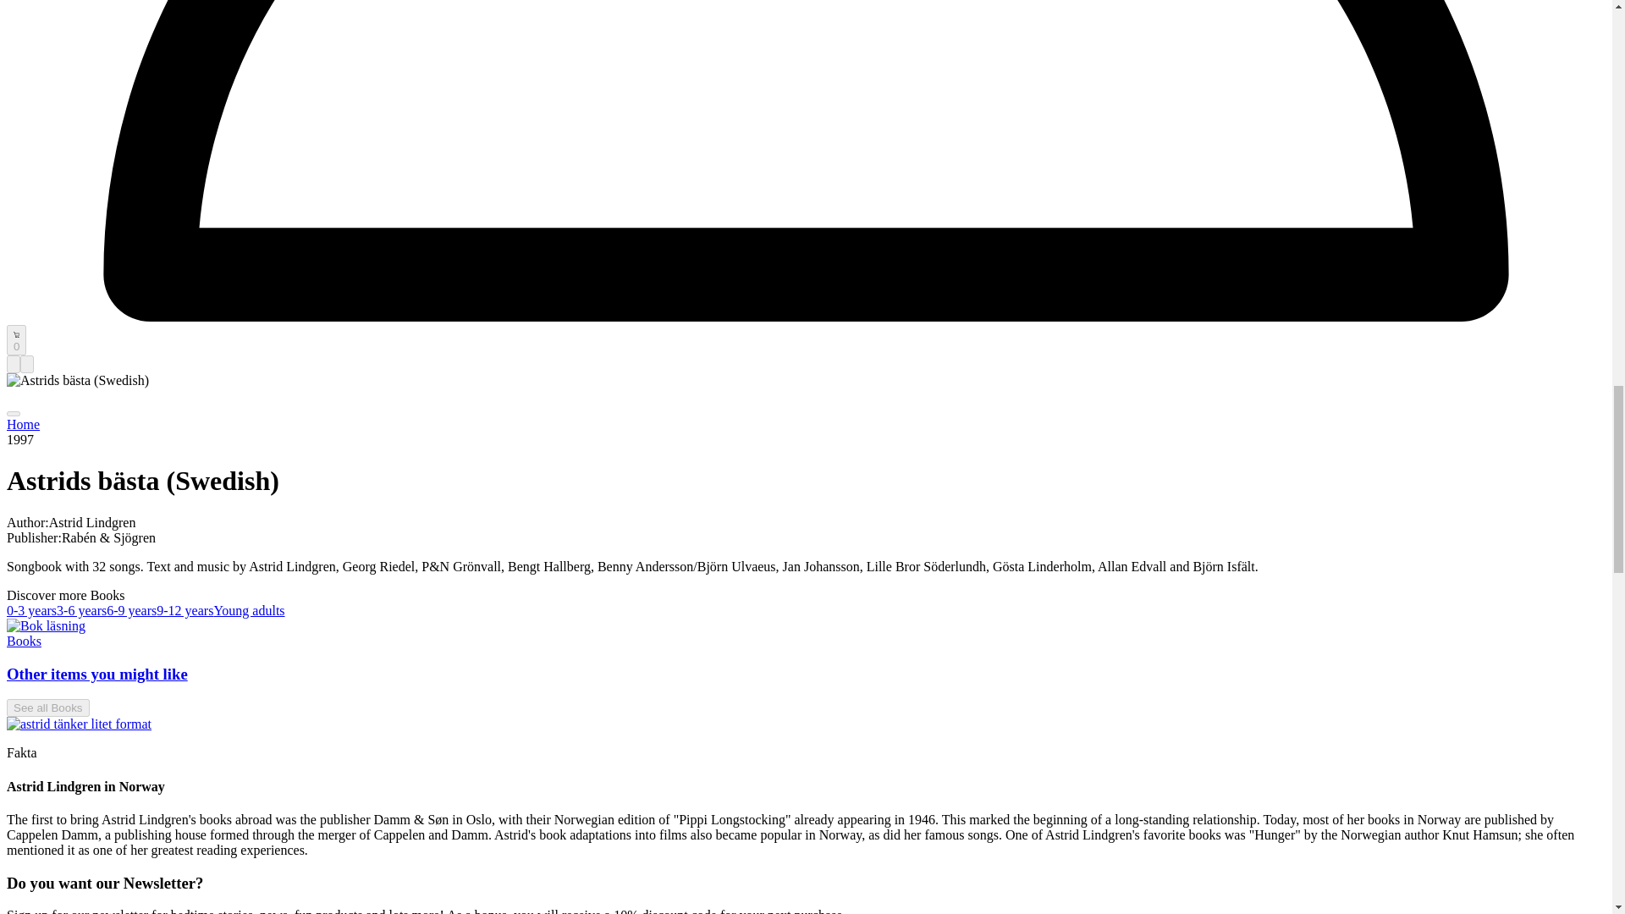  What do you see at coordinates (81, 610) in the screenshot?
I see `3-6 years` at bounding box center [81, 610].